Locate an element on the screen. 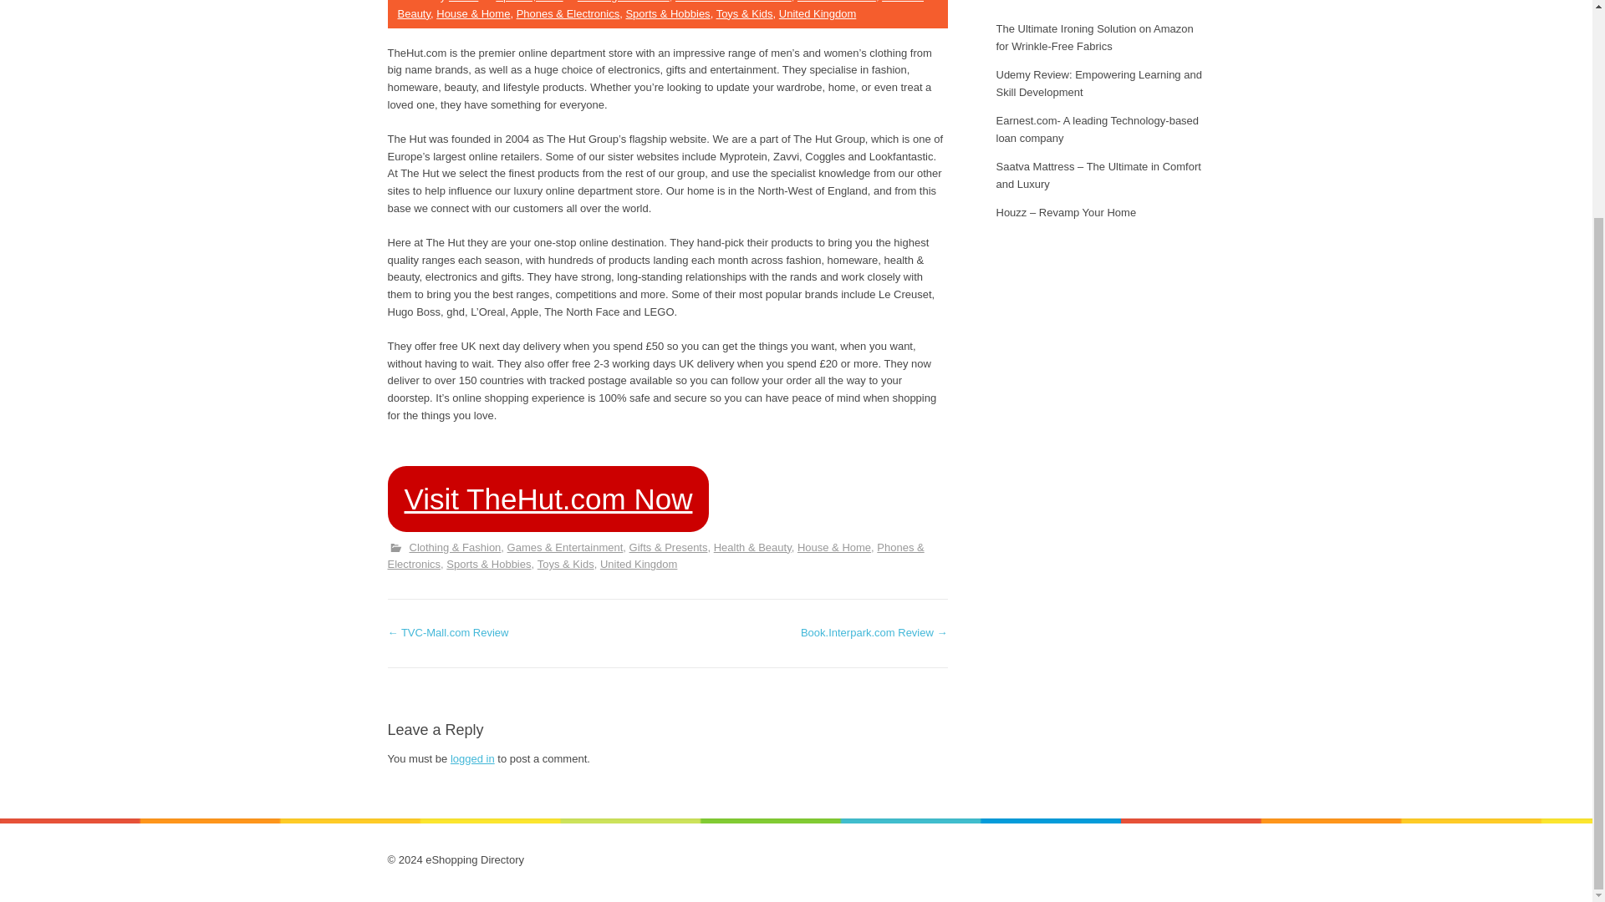  EYEGLASS is located at coordinates (534, 251).